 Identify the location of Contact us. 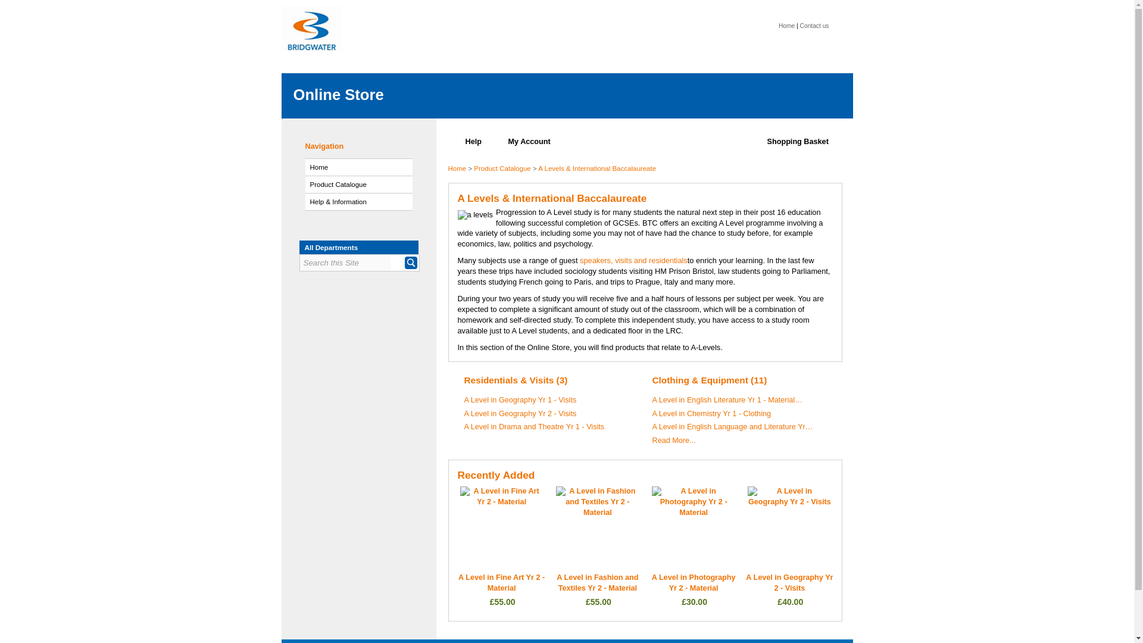
(814, 25).